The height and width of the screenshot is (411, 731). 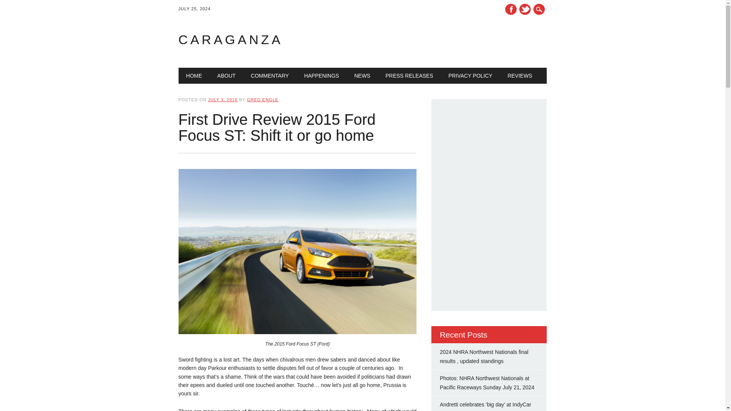 What do you see at coordinates (450, 40) in the screenshot?
I see `Advertisement` at bounding box center [450, 40].